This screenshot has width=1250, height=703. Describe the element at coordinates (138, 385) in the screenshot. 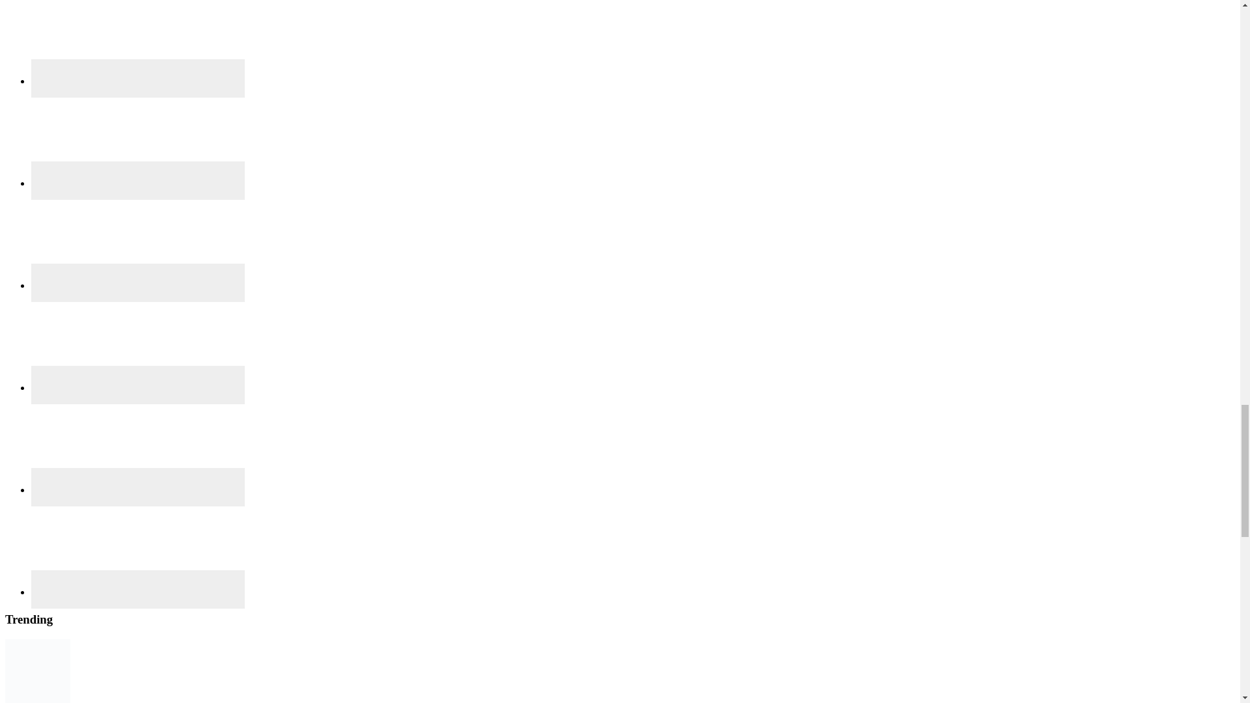

I see `Pinterest` at that location.